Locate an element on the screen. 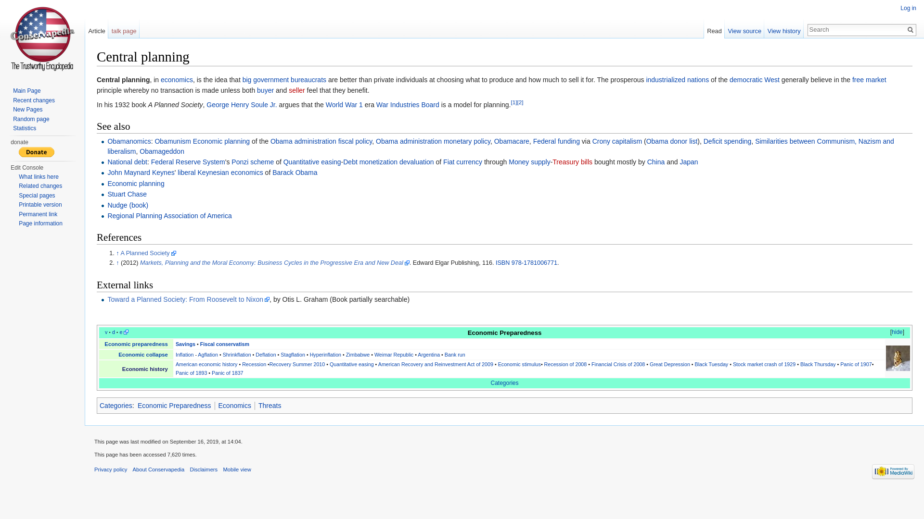  democratic is located at coordinates (746, 79).